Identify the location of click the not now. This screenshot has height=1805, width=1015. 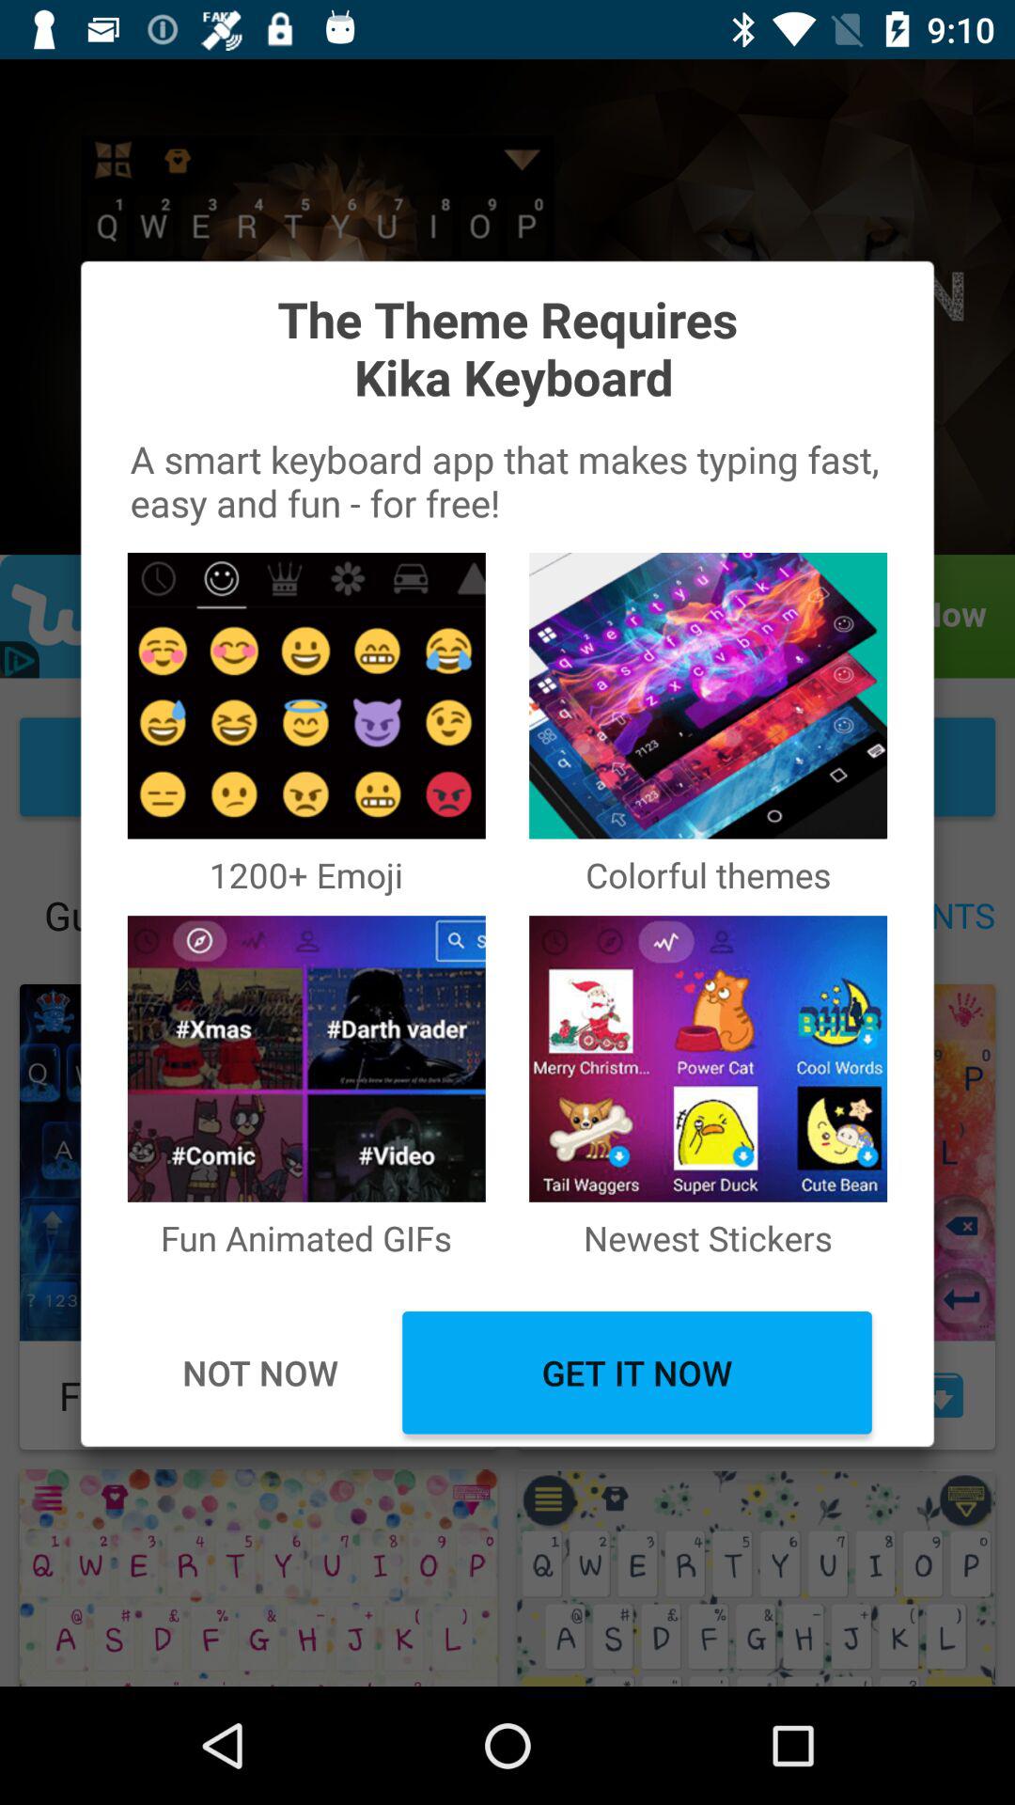
(259, 1373).